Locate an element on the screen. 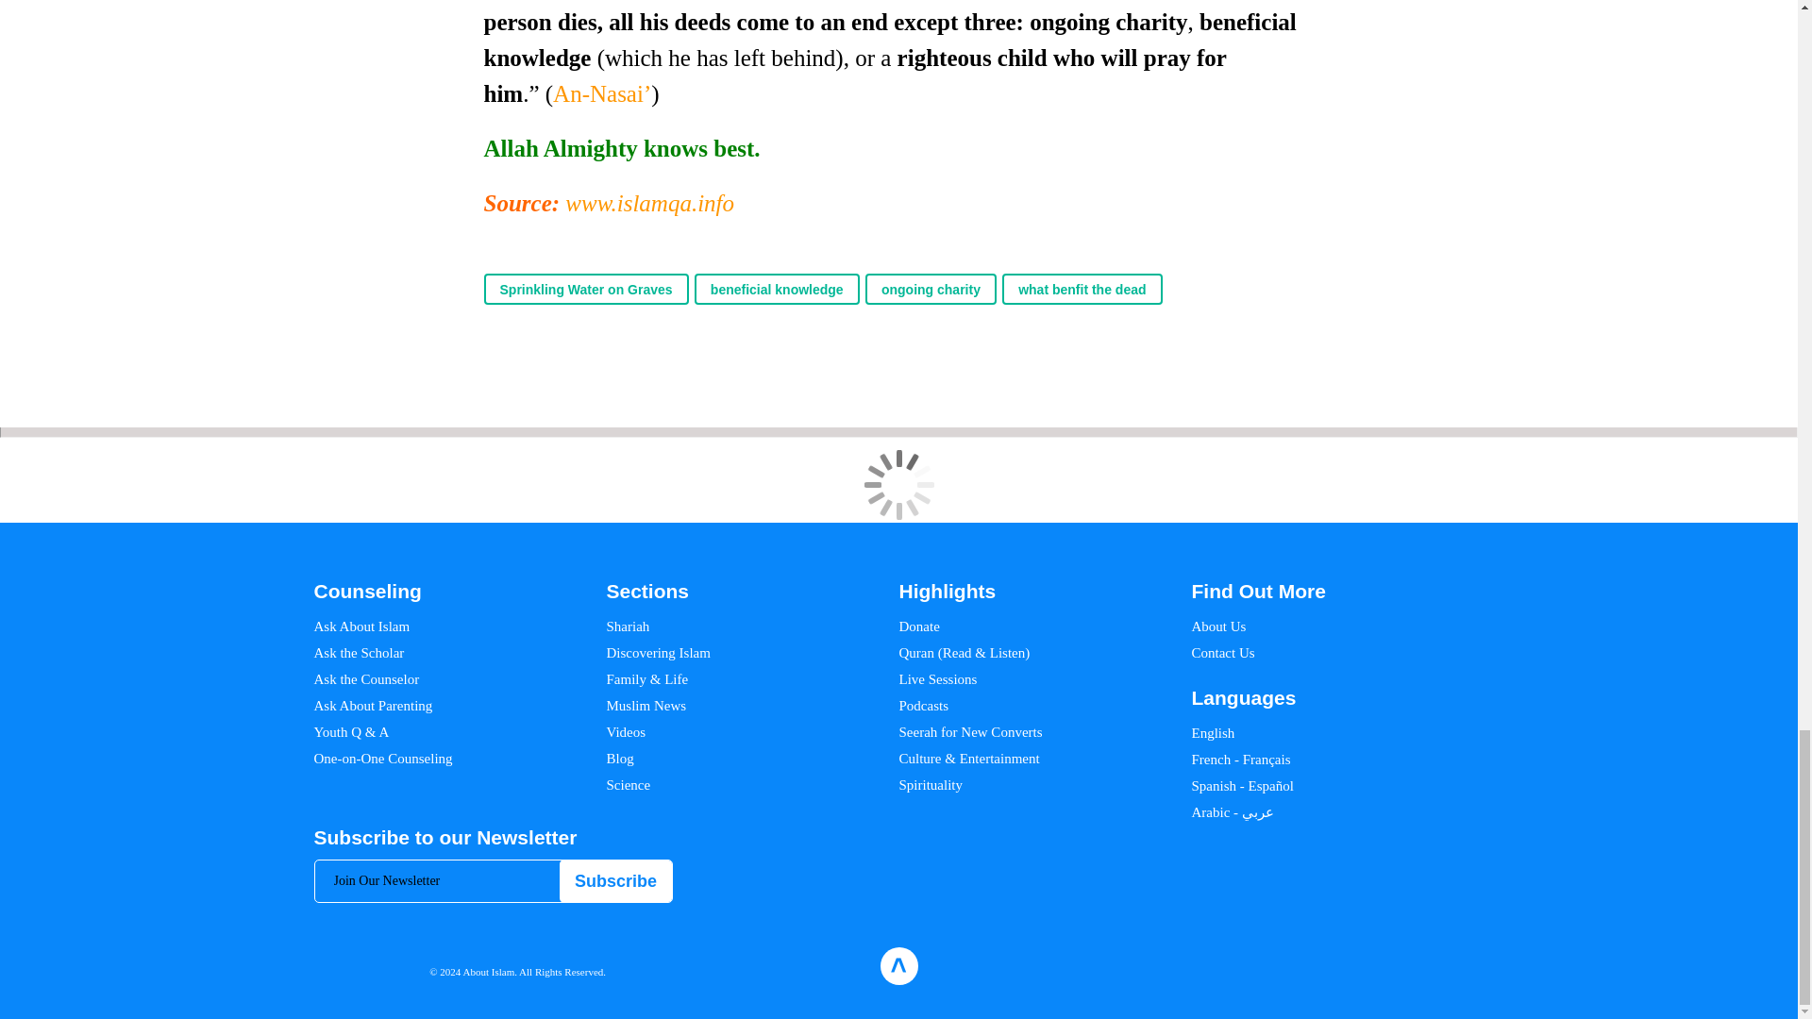 Image resolution: width=1812 pixels, height=1019 pixels. Subscribe is located at coordinates (615, 881).